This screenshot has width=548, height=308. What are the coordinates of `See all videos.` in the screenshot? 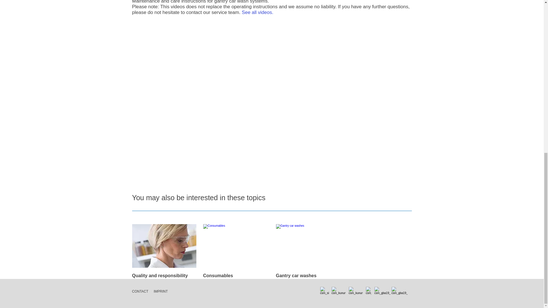 It's located at (257, 12).